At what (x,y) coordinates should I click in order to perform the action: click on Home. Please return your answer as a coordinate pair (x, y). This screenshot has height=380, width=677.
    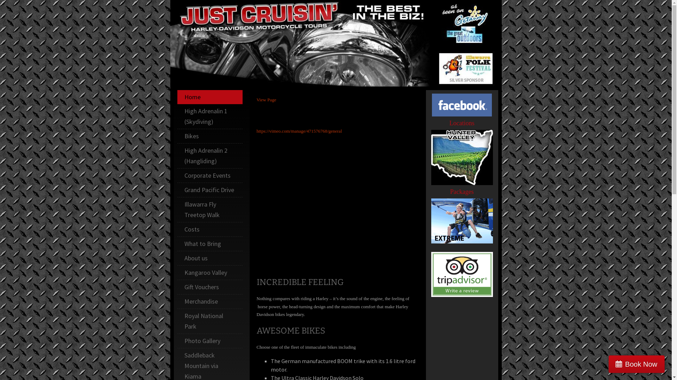
    Looking at the image, I should click on (209, 97).